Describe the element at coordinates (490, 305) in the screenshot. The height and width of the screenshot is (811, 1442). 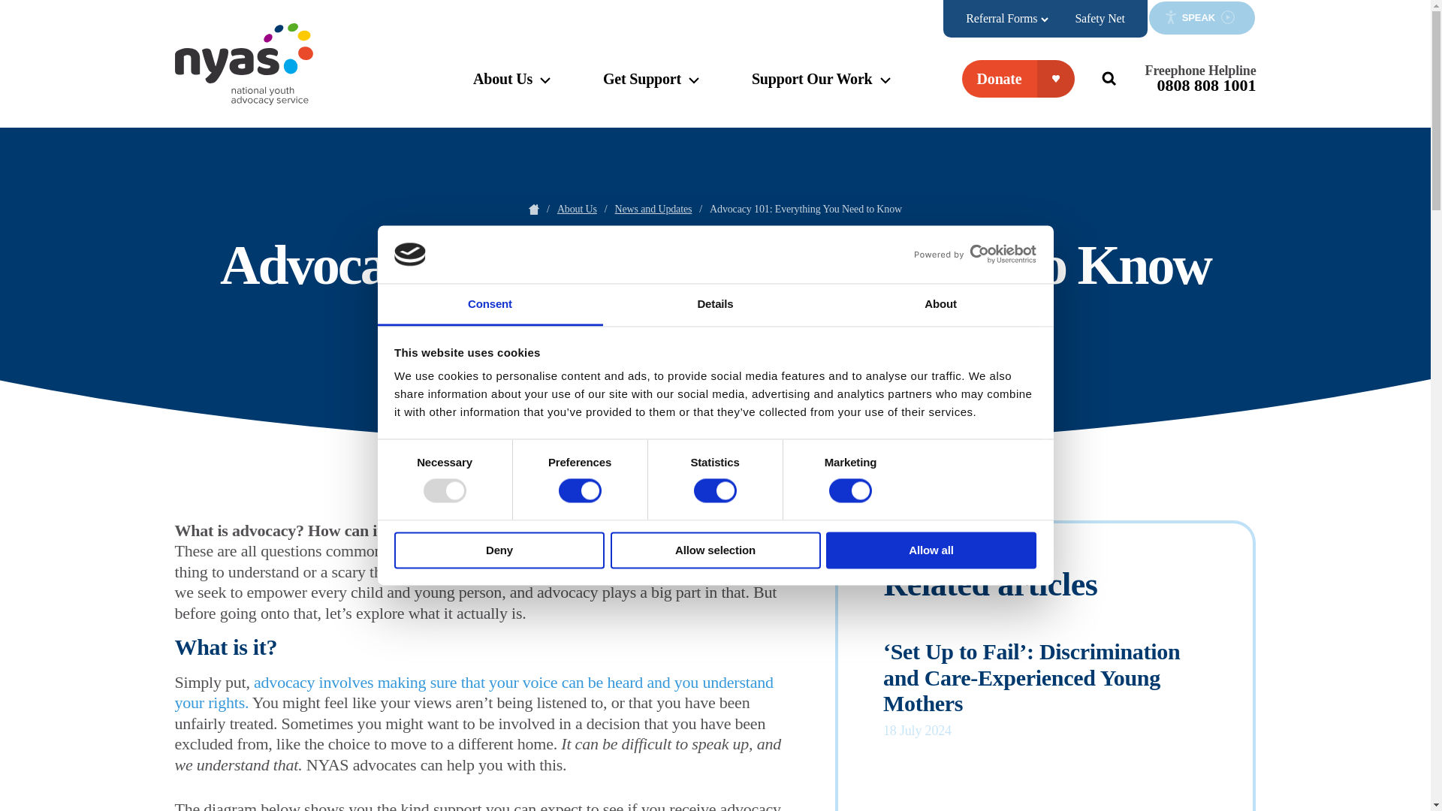
I see `Consent` at that location.